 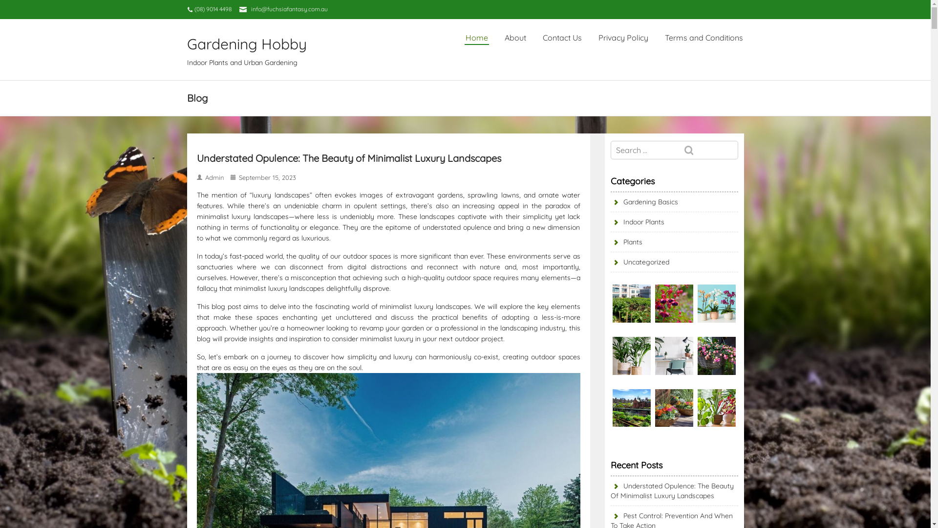 I want to click on Search, so click(x=708, y=151).